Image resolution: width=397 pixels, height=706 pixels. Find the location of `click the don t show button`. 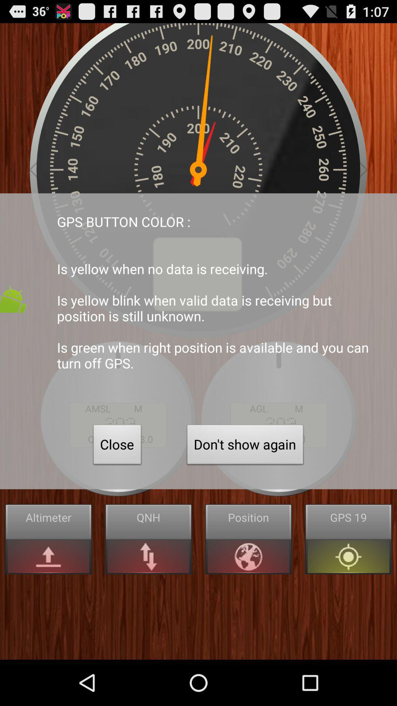

click the don t show button is located at coordinates (245, 446).